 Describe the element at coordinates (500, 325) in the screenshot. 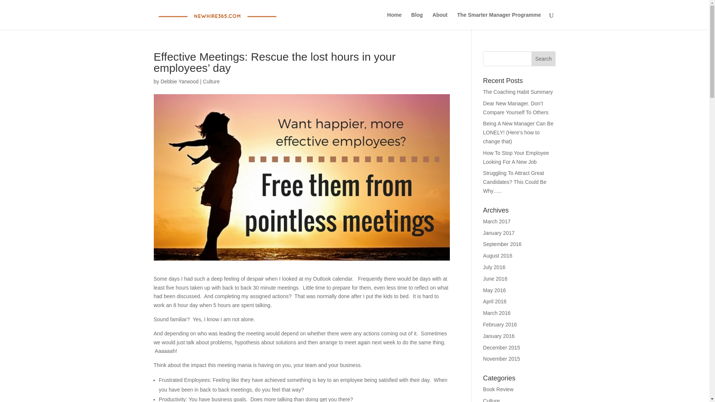

I see `February 2016` at that location.